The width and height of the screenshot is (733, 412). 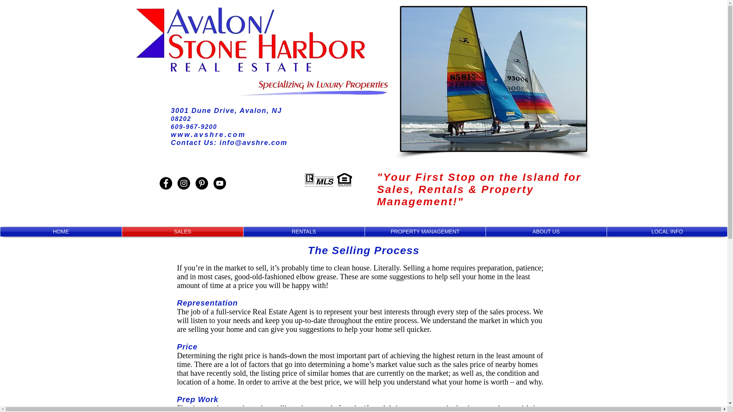 What do you see at coordinates (304, 232) in the screenshot?
I see `RENTALS` at bounding box center [304, 232].